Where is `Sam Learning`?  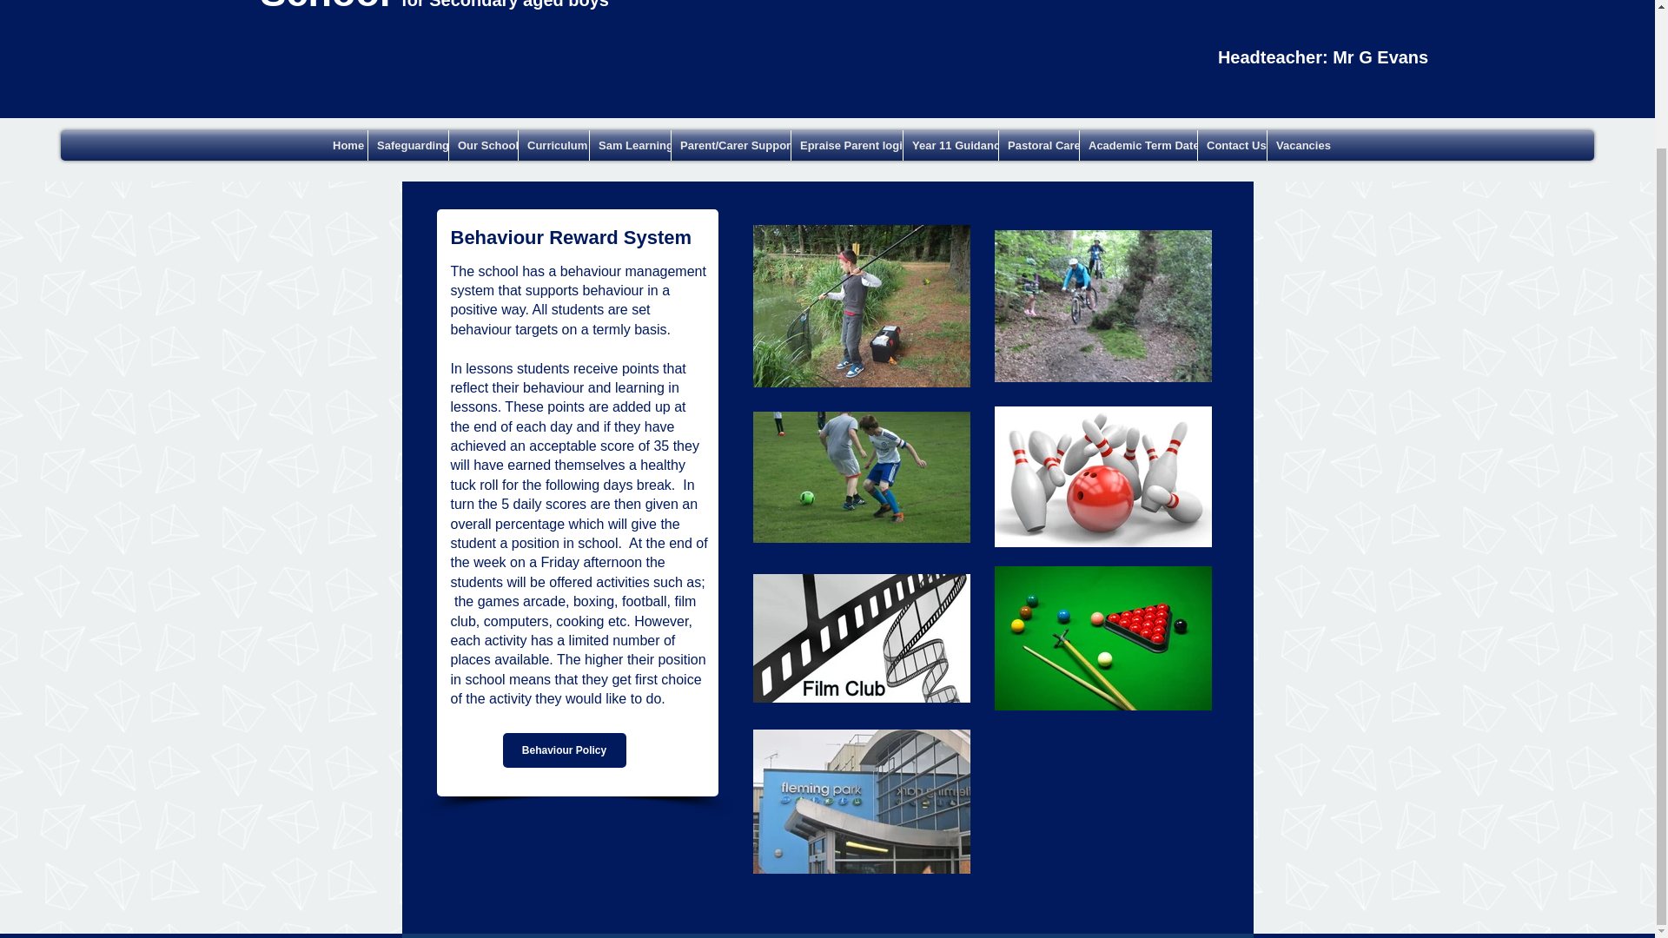 Sam Learning is located at coordinates (630, 145).